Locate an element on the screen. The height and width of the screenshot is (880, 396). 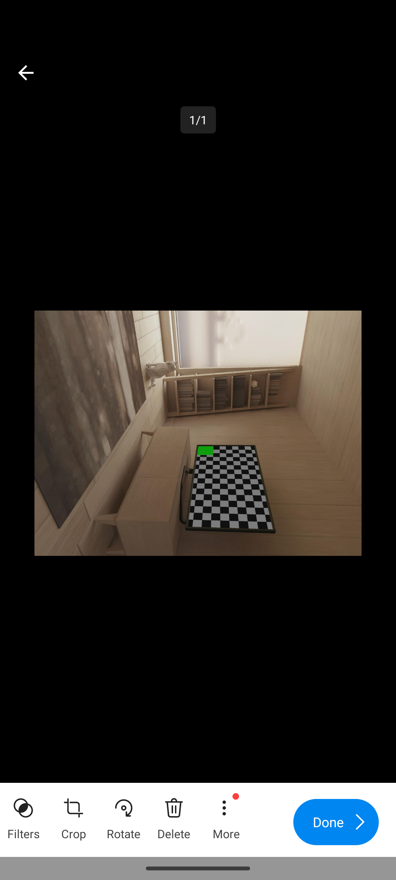
Filters is located at coordinates (23, 815).